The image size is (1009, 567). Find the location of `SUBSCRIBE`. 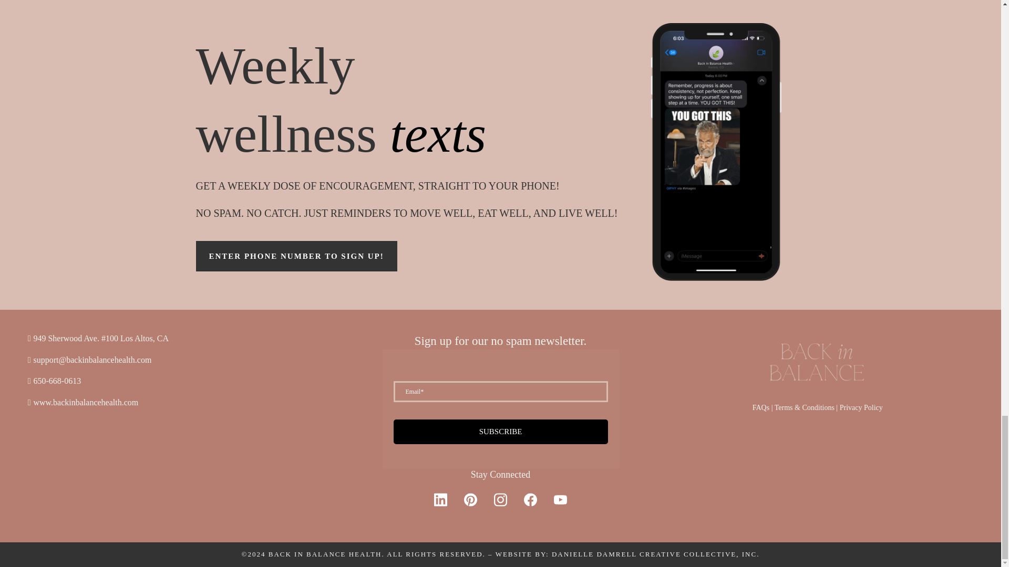

SUBSCRIBE is located at coordinates (500, 432).